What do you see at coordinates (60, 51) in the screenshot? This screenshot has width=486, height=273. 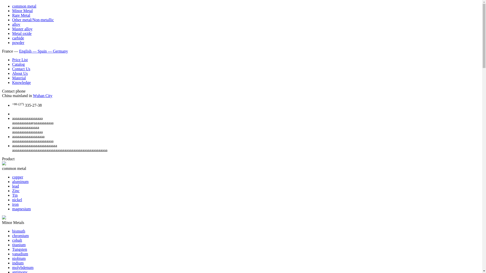 I see `Germany` at bounding box center [60, 51].